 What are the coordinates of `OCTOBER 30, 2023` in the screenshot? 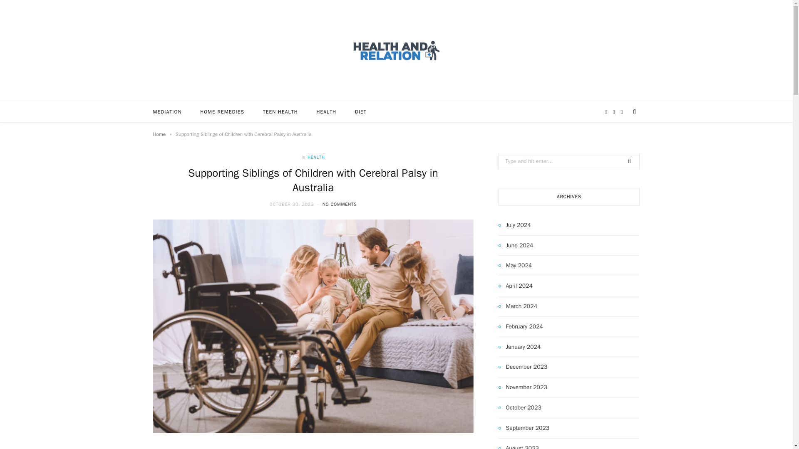 It's located at (292, 204).